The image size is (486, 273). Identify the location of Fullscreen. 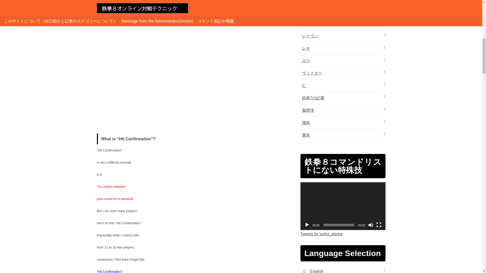
(379, 225).